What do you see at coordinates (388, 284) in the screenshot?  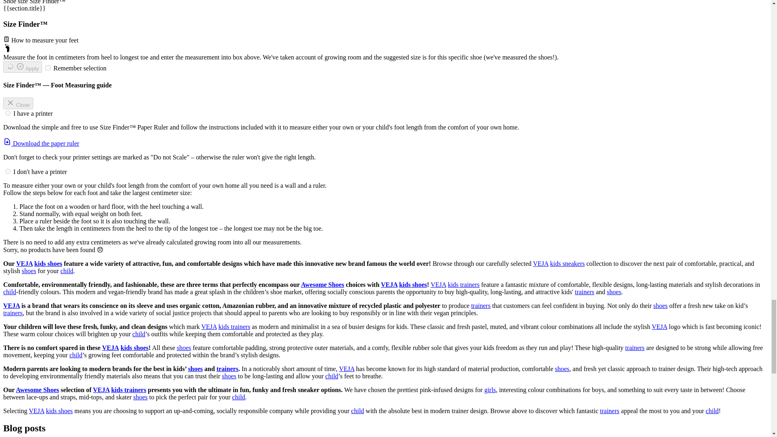 I see `VEJA` at bounding box center [388, 284].